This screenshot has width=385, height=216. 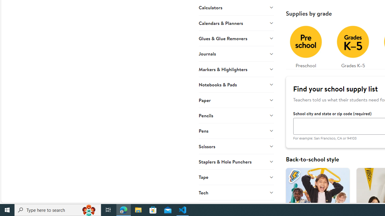 What do you see at coordinates (236, 85) in the screenshot?
I see `Notebooks & Pads` at bounding box center [236, 85].